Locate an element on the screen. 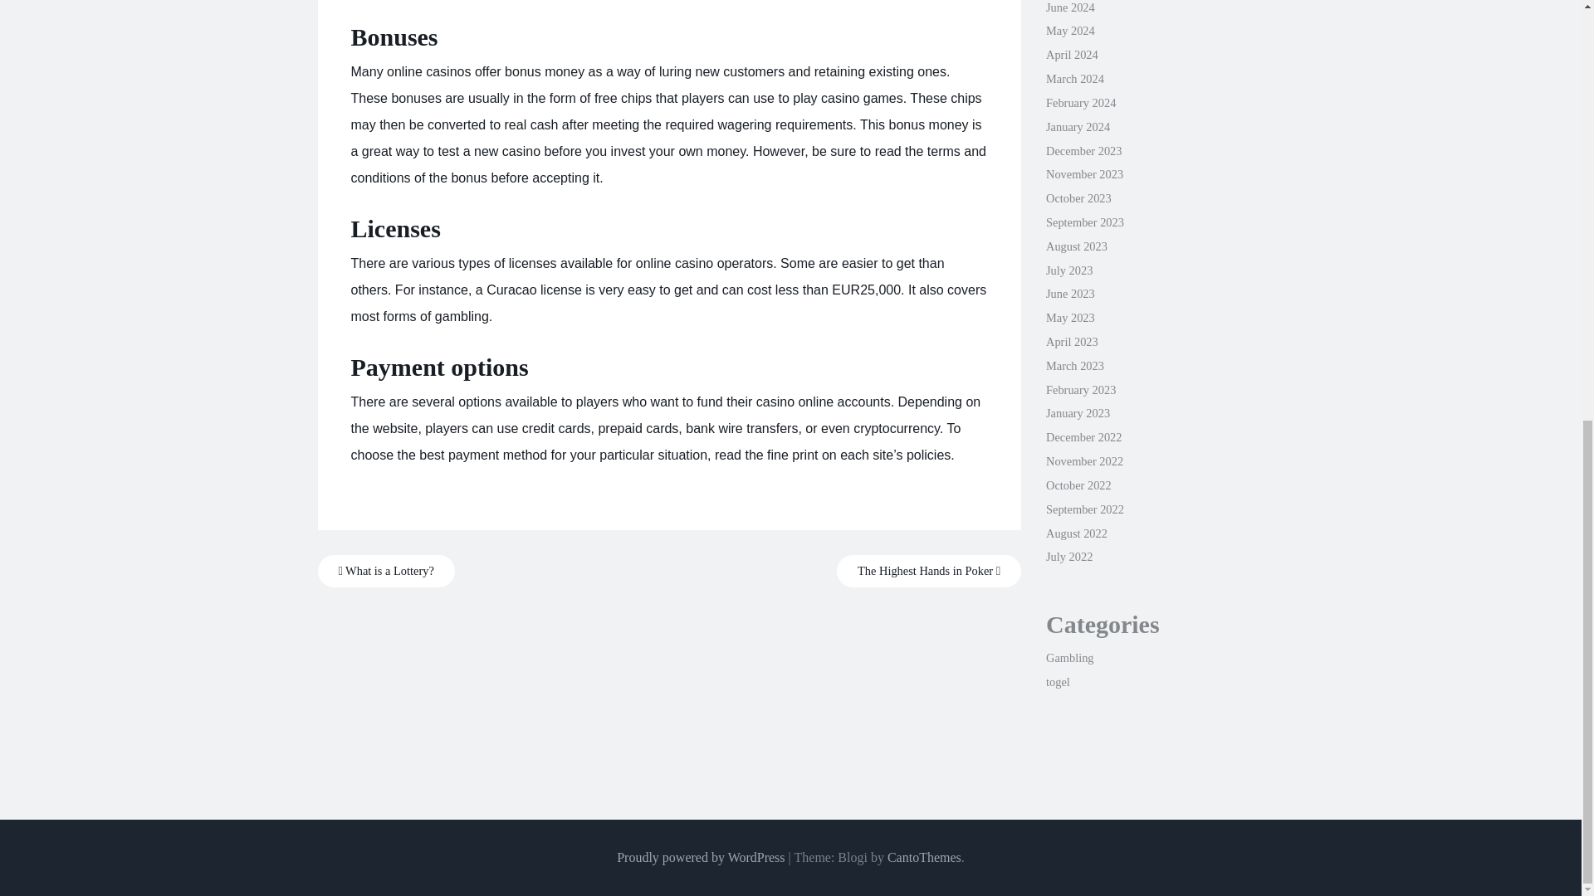  May 2023 is located at coordinates (1070, 317).